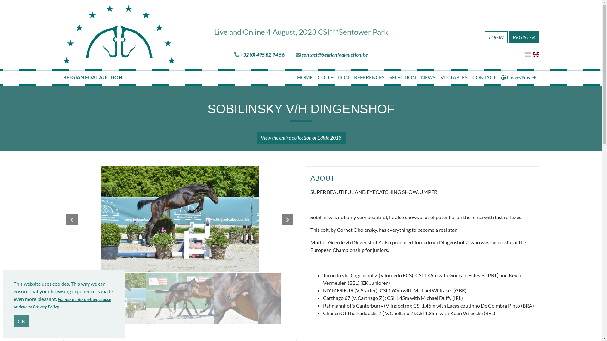 Image resolution: width=607 pixels, height=341 pixels. What do you see at coordinates (301, 138) in the screenshot?
I see `View the entire collection of Editie 2018` at bounding box center [301, 138].